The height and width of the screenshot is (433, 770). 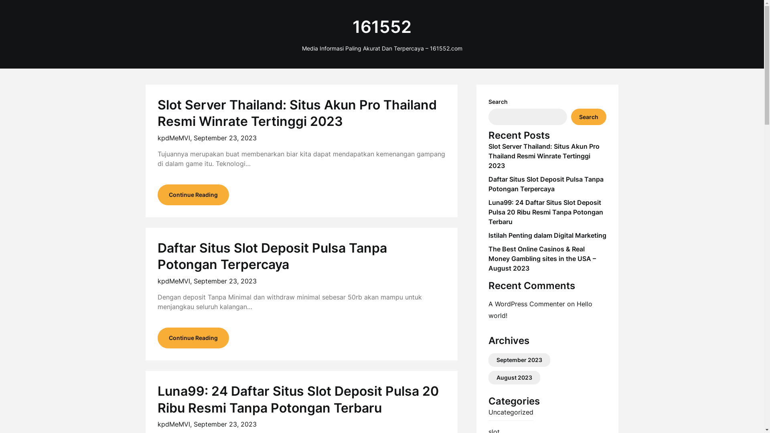 What do you see at coordinates (514, 378) in the screenshot?
I see `August 2023` at bounding box center [514, 378].